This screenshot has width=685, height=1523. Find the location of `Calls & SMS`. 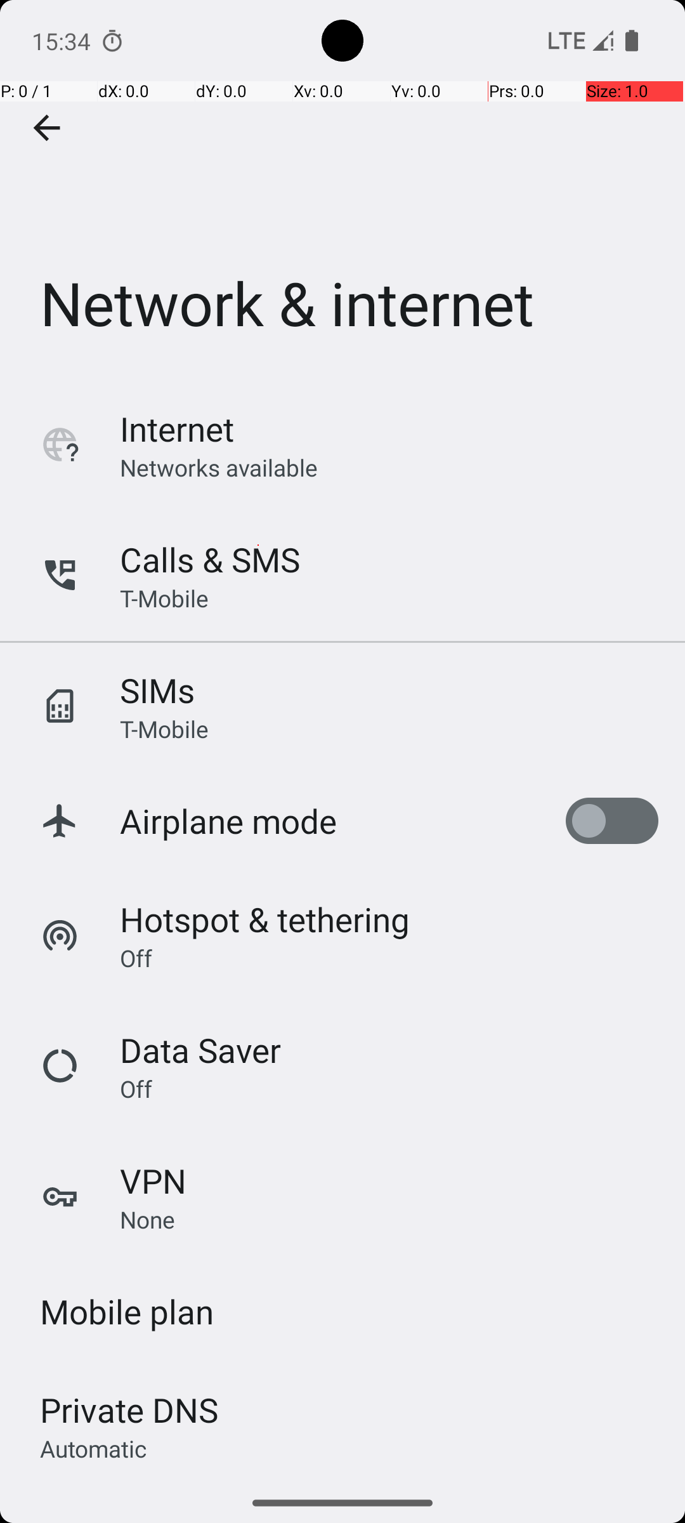

Calls & SMS is located at coordinates (210, 560).